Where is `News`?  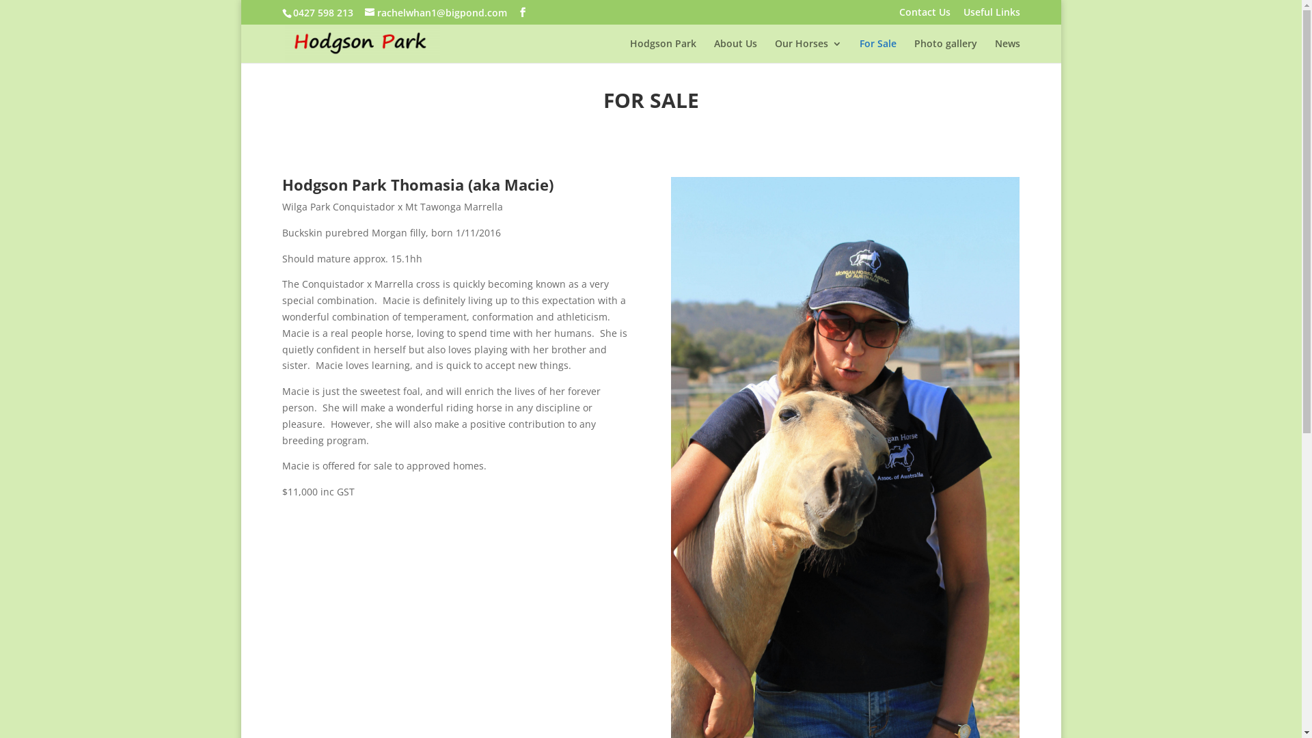 News is located at coordinates (1007, 51).